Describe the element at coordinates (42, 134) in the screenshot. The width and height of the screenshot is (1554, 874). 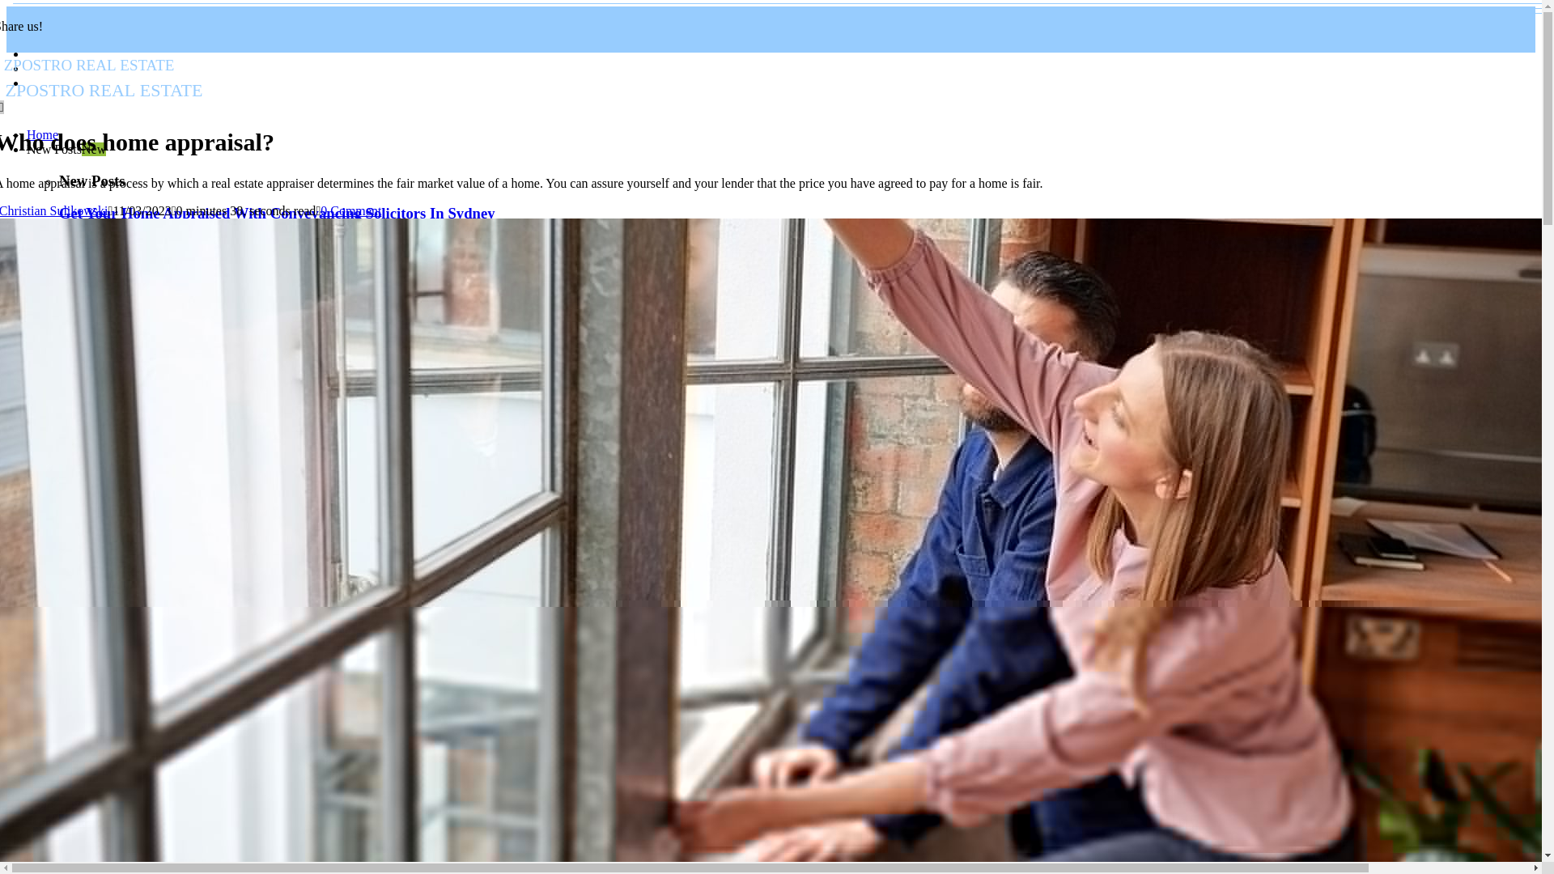
I see `Are home appraisals higher right now?` at that location.